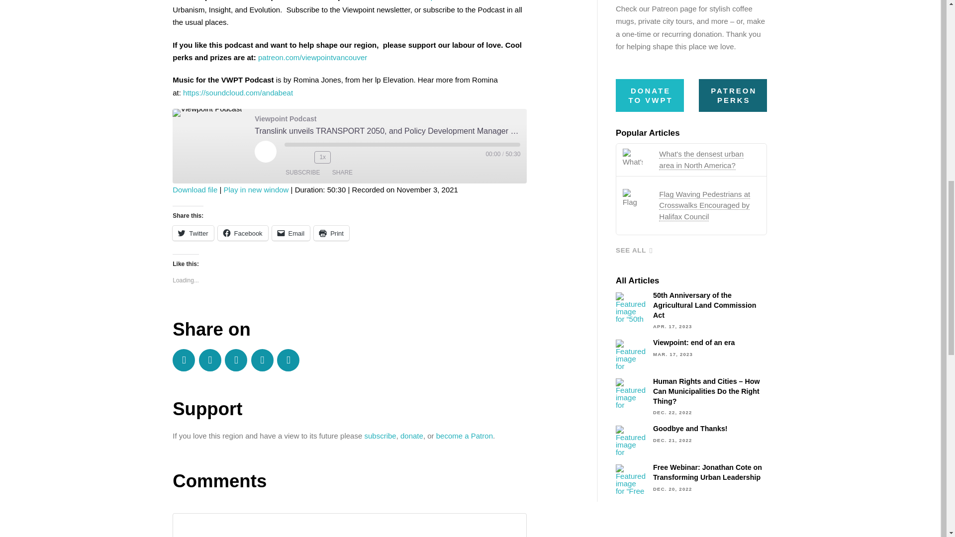 The image size is (955, 537). I want to click on Rewind 10 Seconds, so click(304, 157).